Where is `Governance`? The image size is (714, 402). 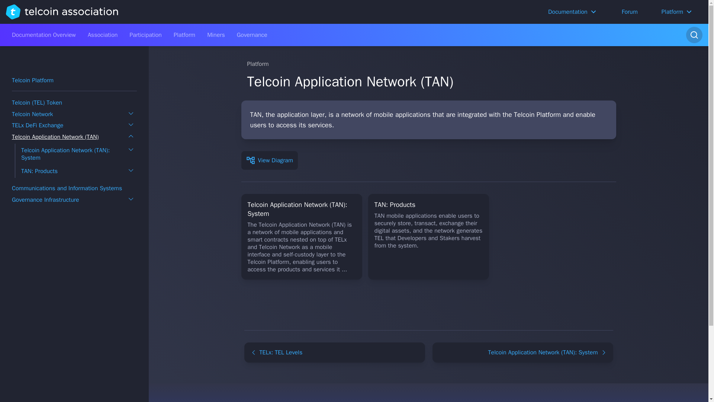
Governance is located at coordinates (252, 35).